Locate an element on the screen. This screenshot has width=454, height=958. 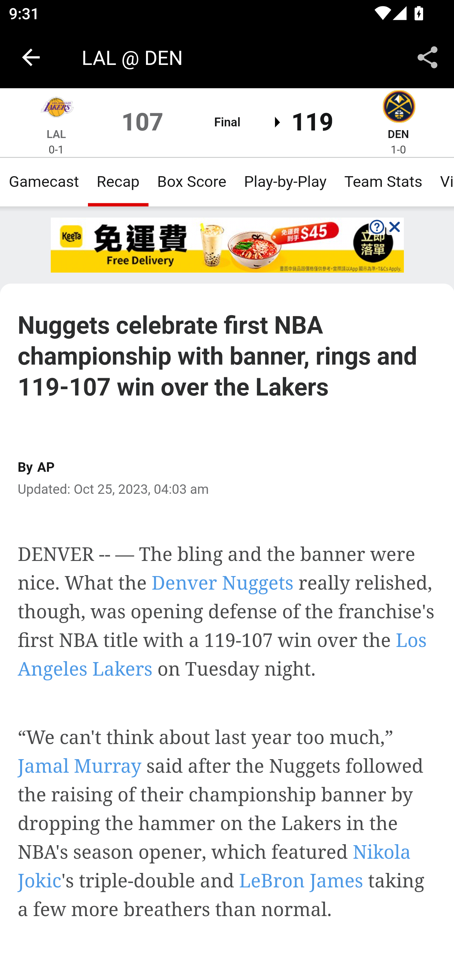
Play-by-Play is located at coordinates (285, 182).